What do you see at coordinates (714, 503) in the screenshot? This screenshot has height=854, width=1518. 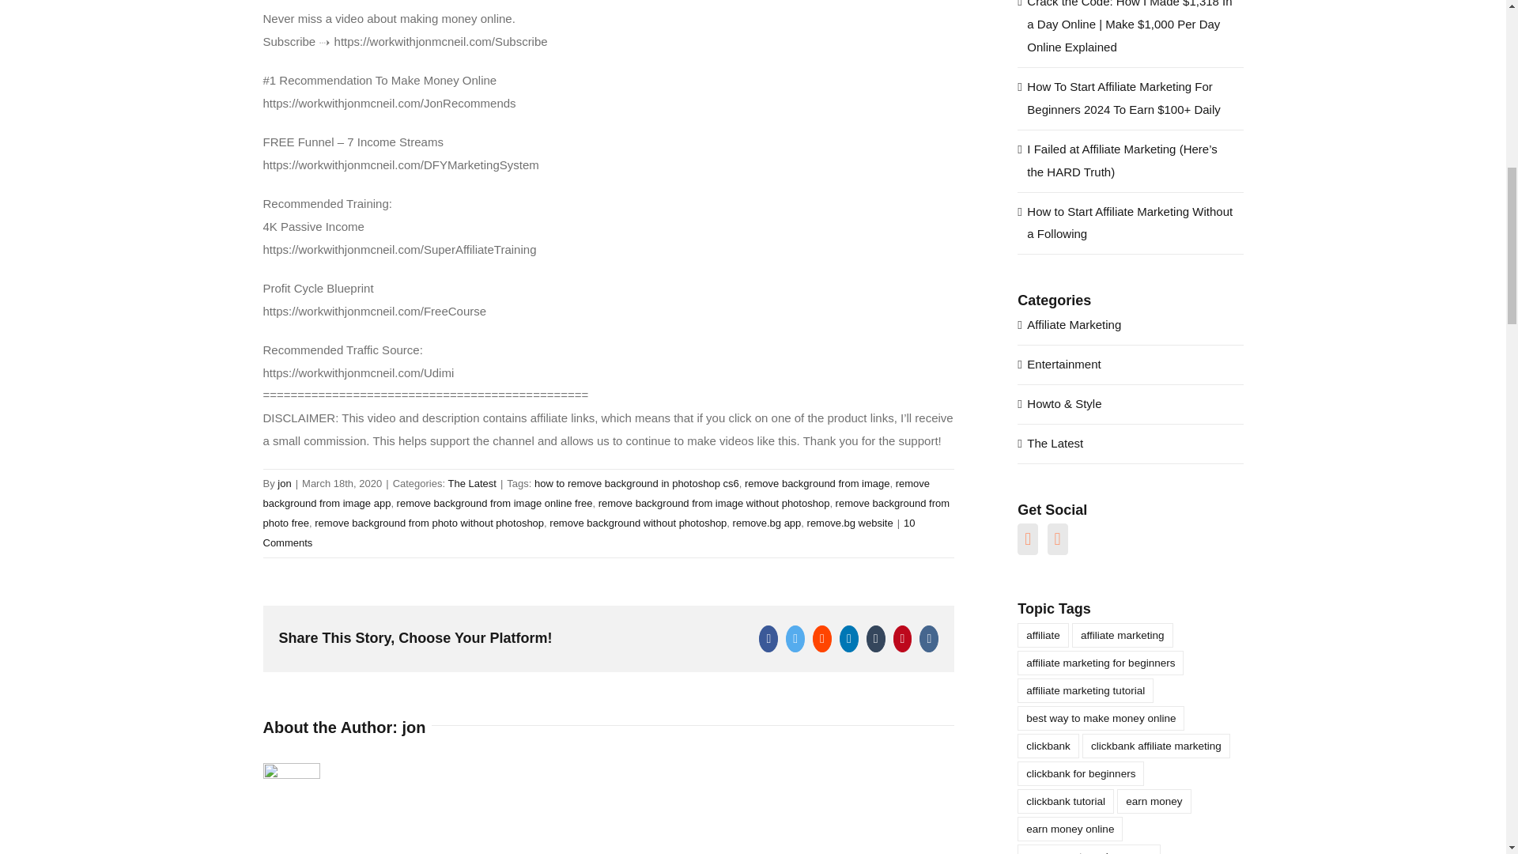 I see `remove background from image without photoshop` at bounding box center [714, 503].